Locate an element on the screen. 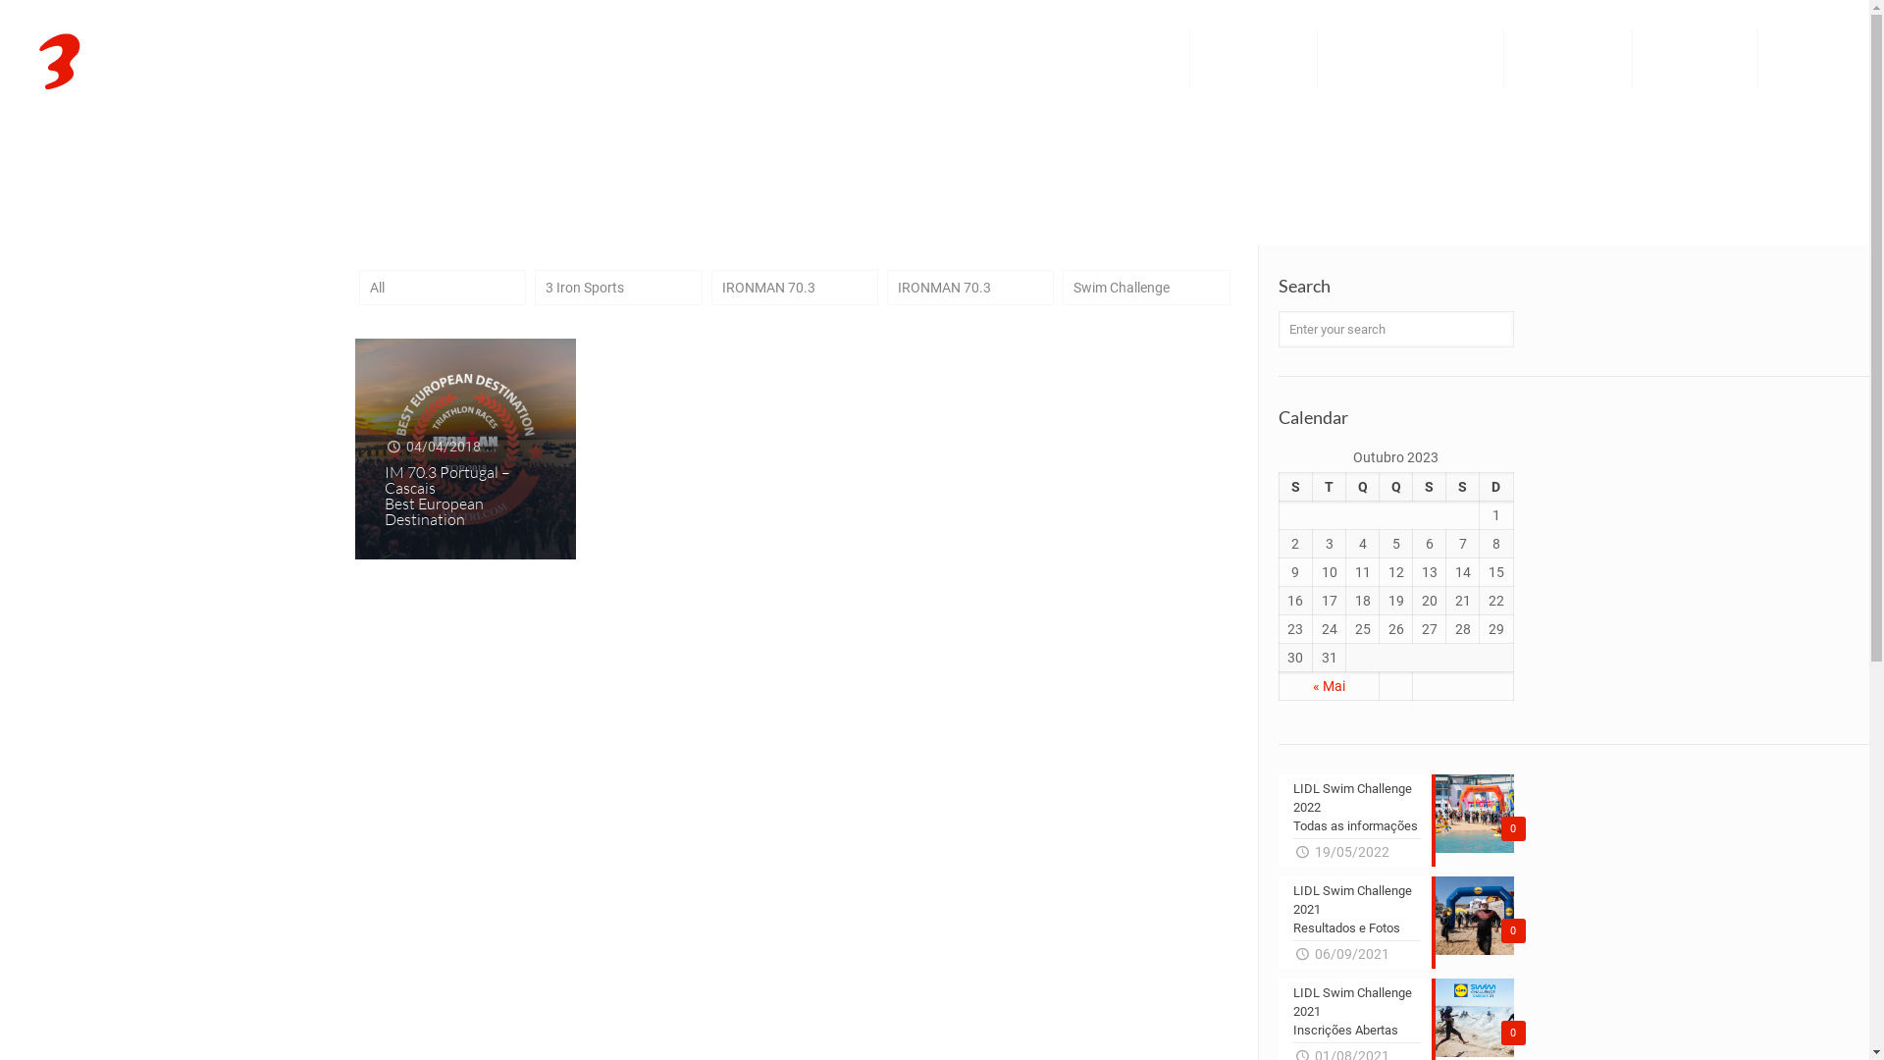 The height and width of the screenshot is (1060, 1884). STAND UP PADDLE is located at coordinates (1568, 59).